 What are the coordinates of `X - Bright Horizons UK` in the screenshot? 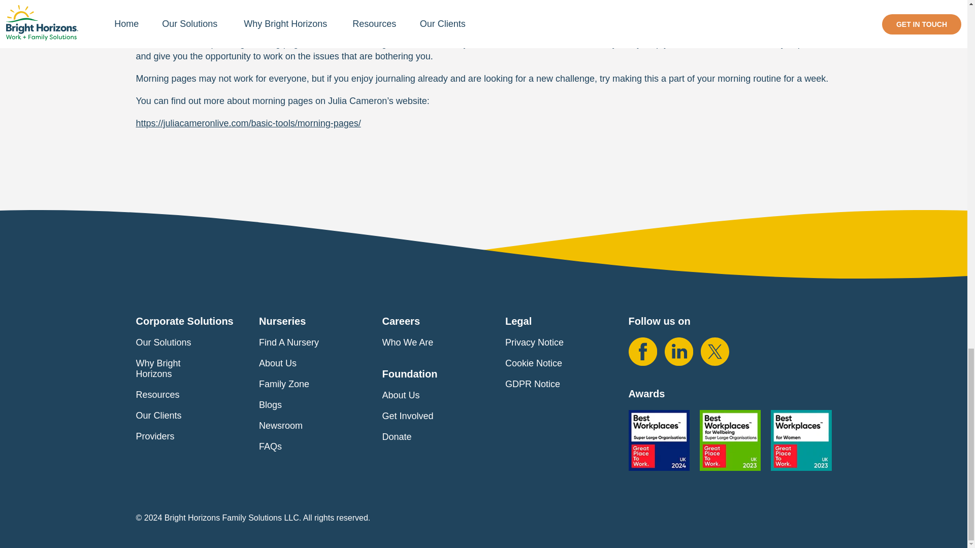 It's located at (715, 352).